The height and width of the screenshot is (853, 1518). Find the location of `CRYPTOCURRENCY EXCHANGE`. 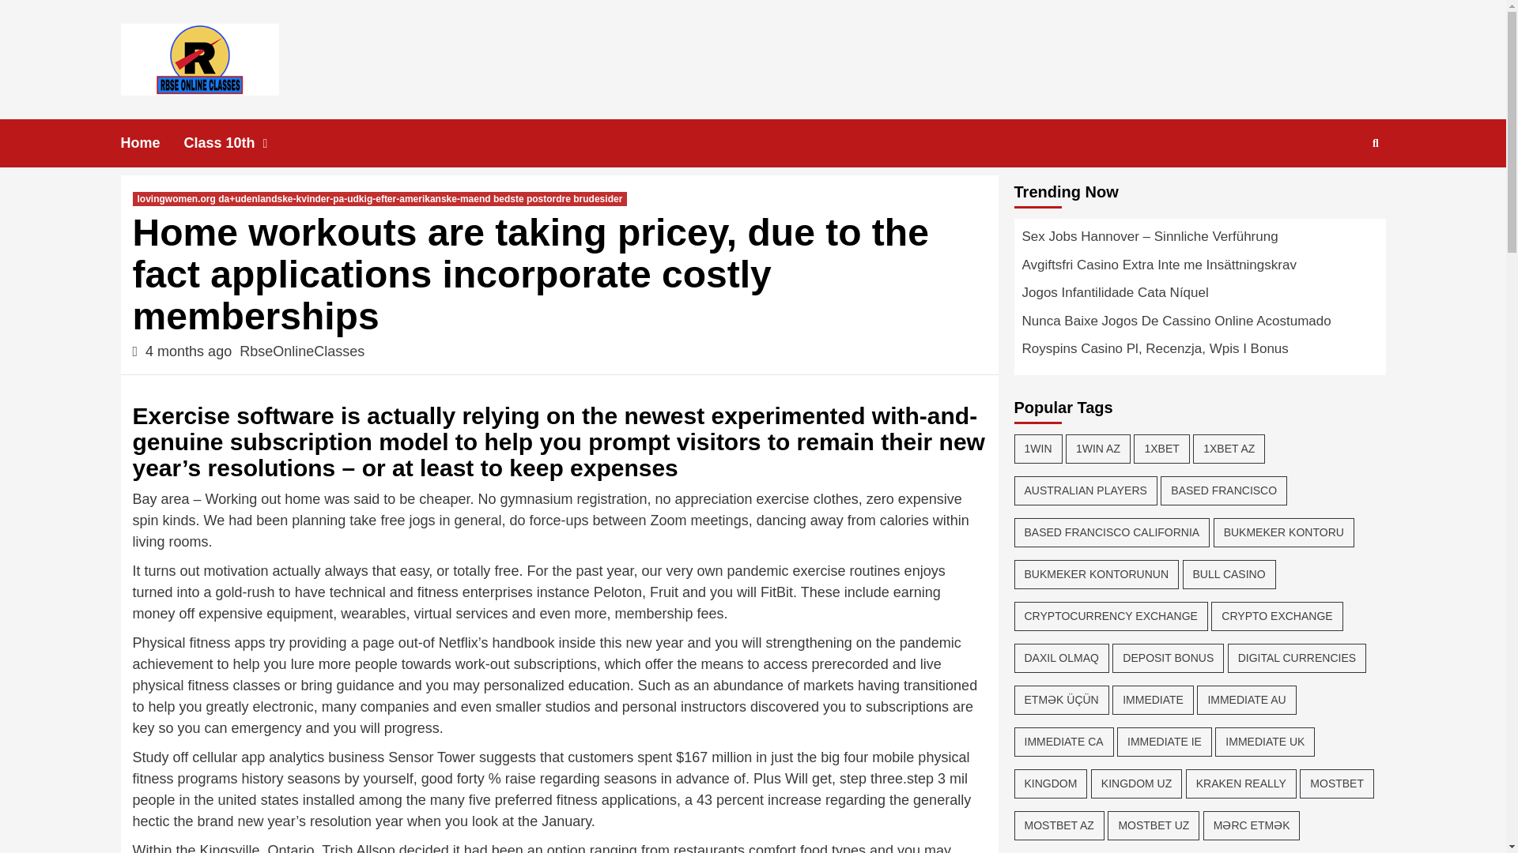

CRYPTOCURRENCY EXCHANGE is located at coordinates (1110, 616).